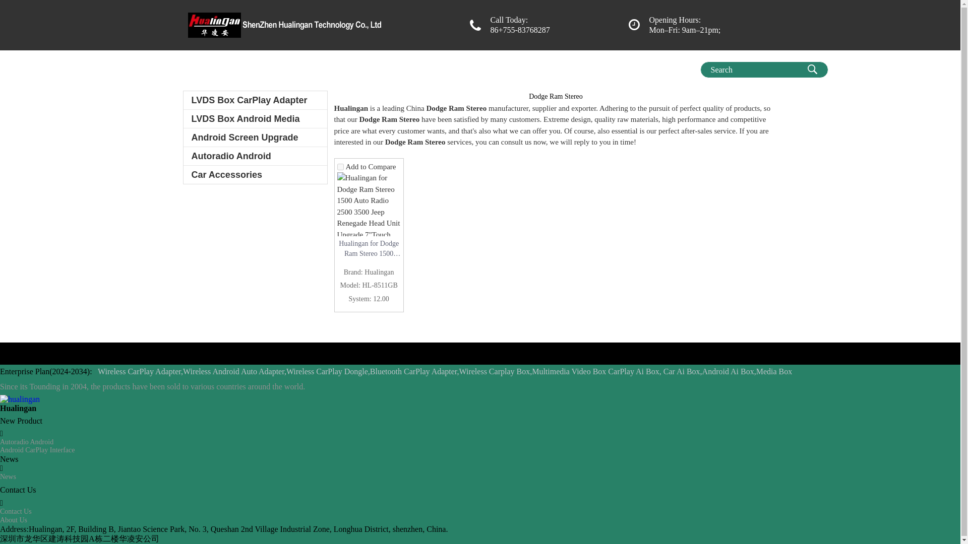 Image resolution: width=968 pixels, height=544 pixels. Describe the element at coordinates (408, 67) in the screenshot. I see `Multimedia Video Box` at that location.